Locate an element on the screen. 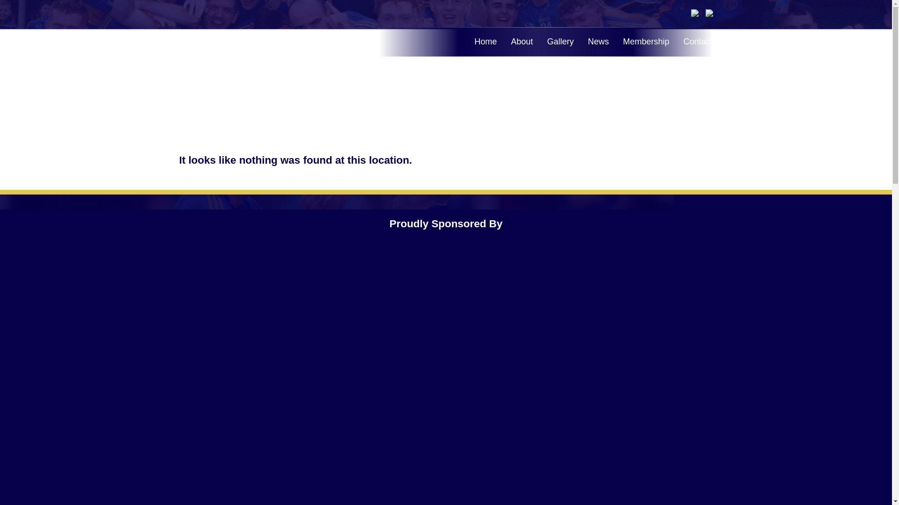  Contact is located at coordinates (698, 41).